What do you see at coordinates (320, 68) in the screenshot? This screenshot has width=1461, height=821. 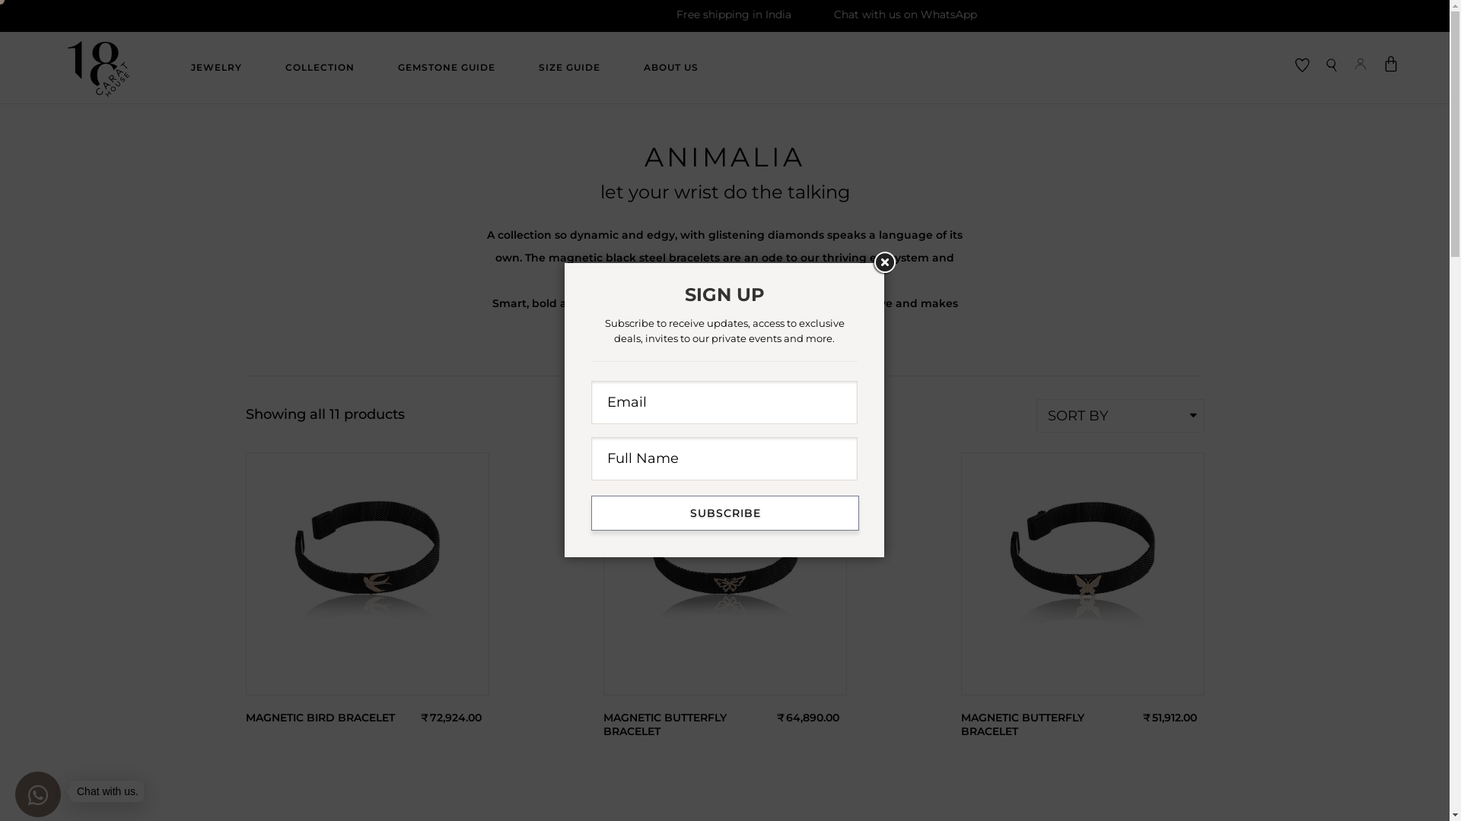 I see `COLLECTION` at bounding box center [320, 68].